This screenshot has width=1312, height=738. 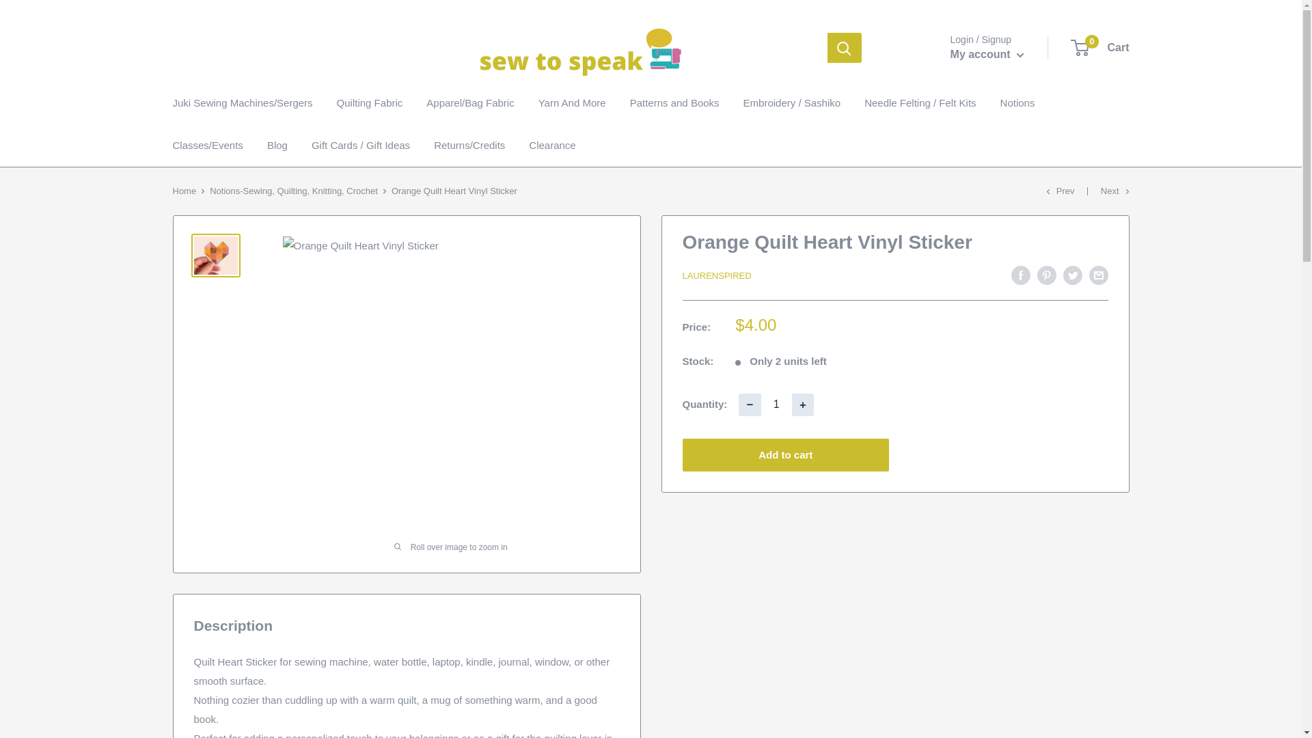 I want to click on 1, so click(x=749, y=405).